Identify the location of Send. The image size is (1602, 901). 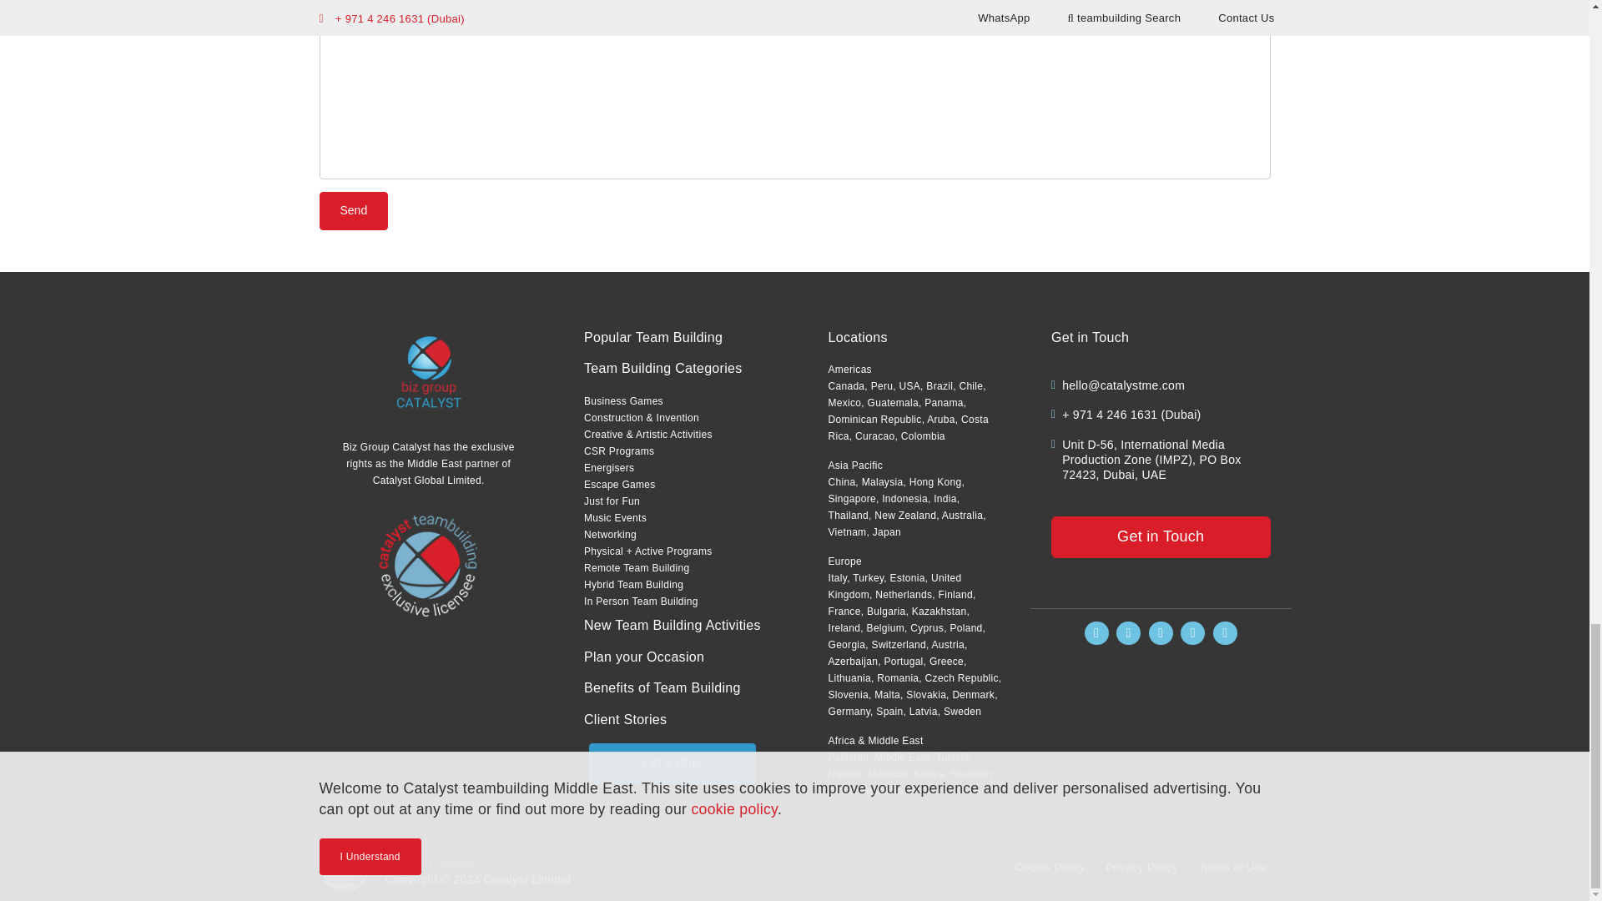
(353, 211).